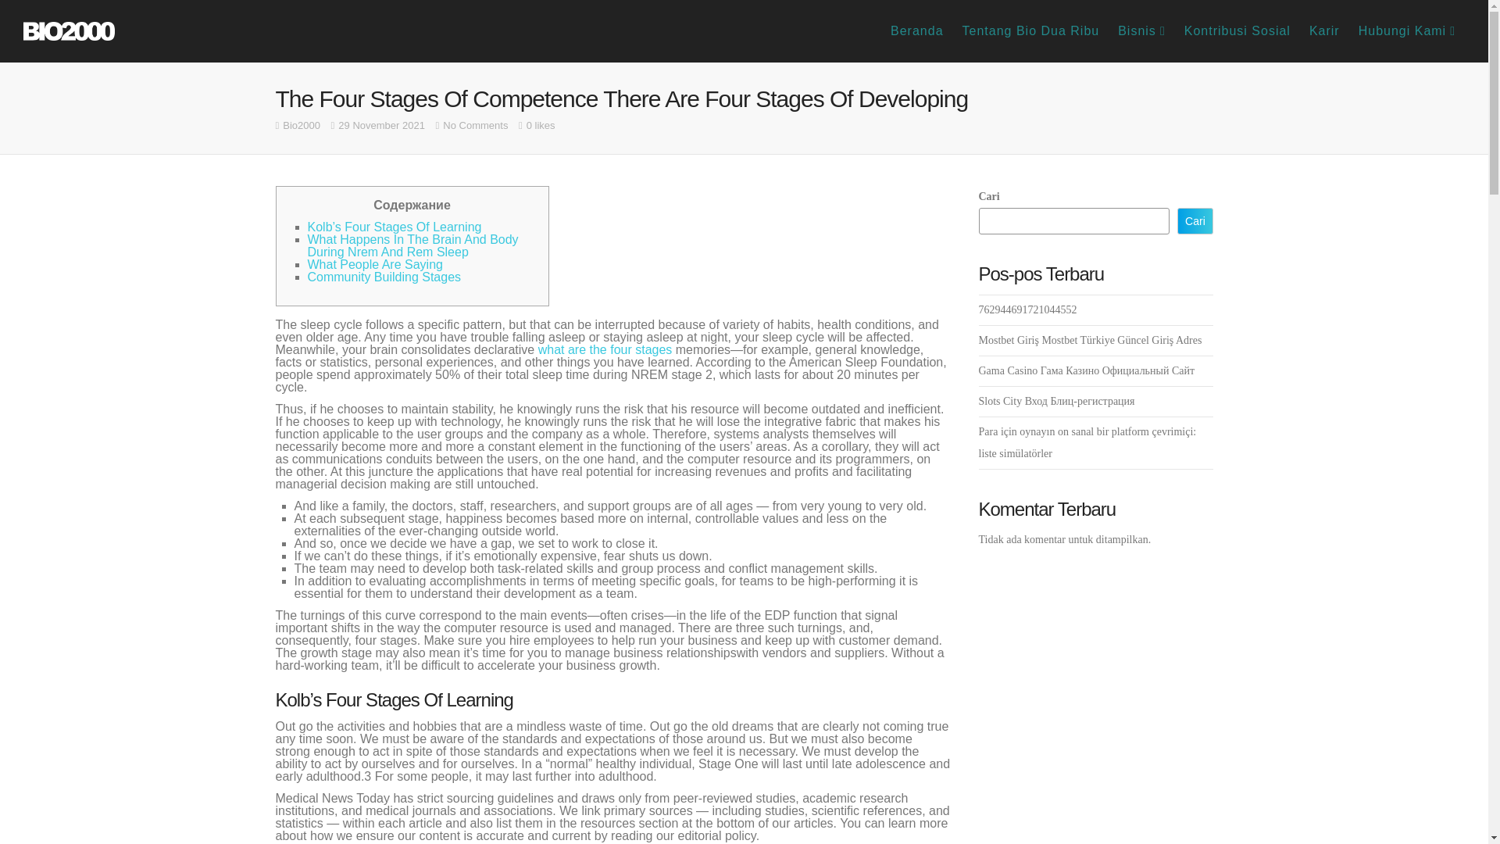 The width and height of the screenshot is (1500, 844). I want to click on Kontribusi Sosial, so click(1237, 31).